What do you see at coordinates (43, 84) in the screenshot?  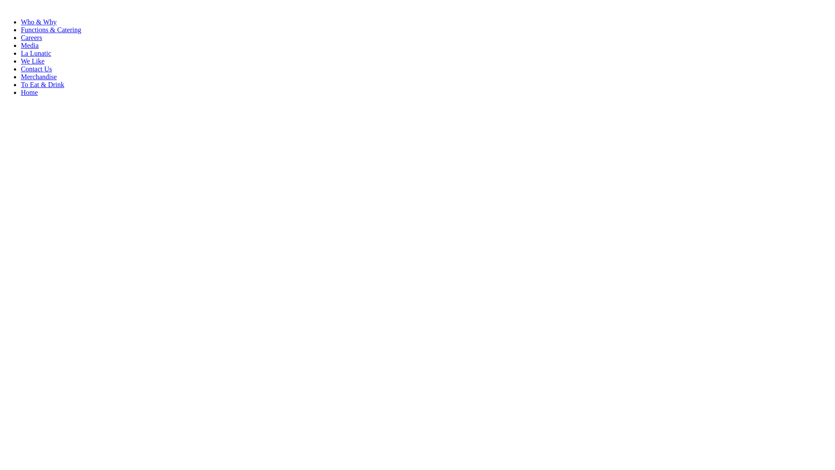 I see `To Eat & Drink` at bounding box center [43, 84].